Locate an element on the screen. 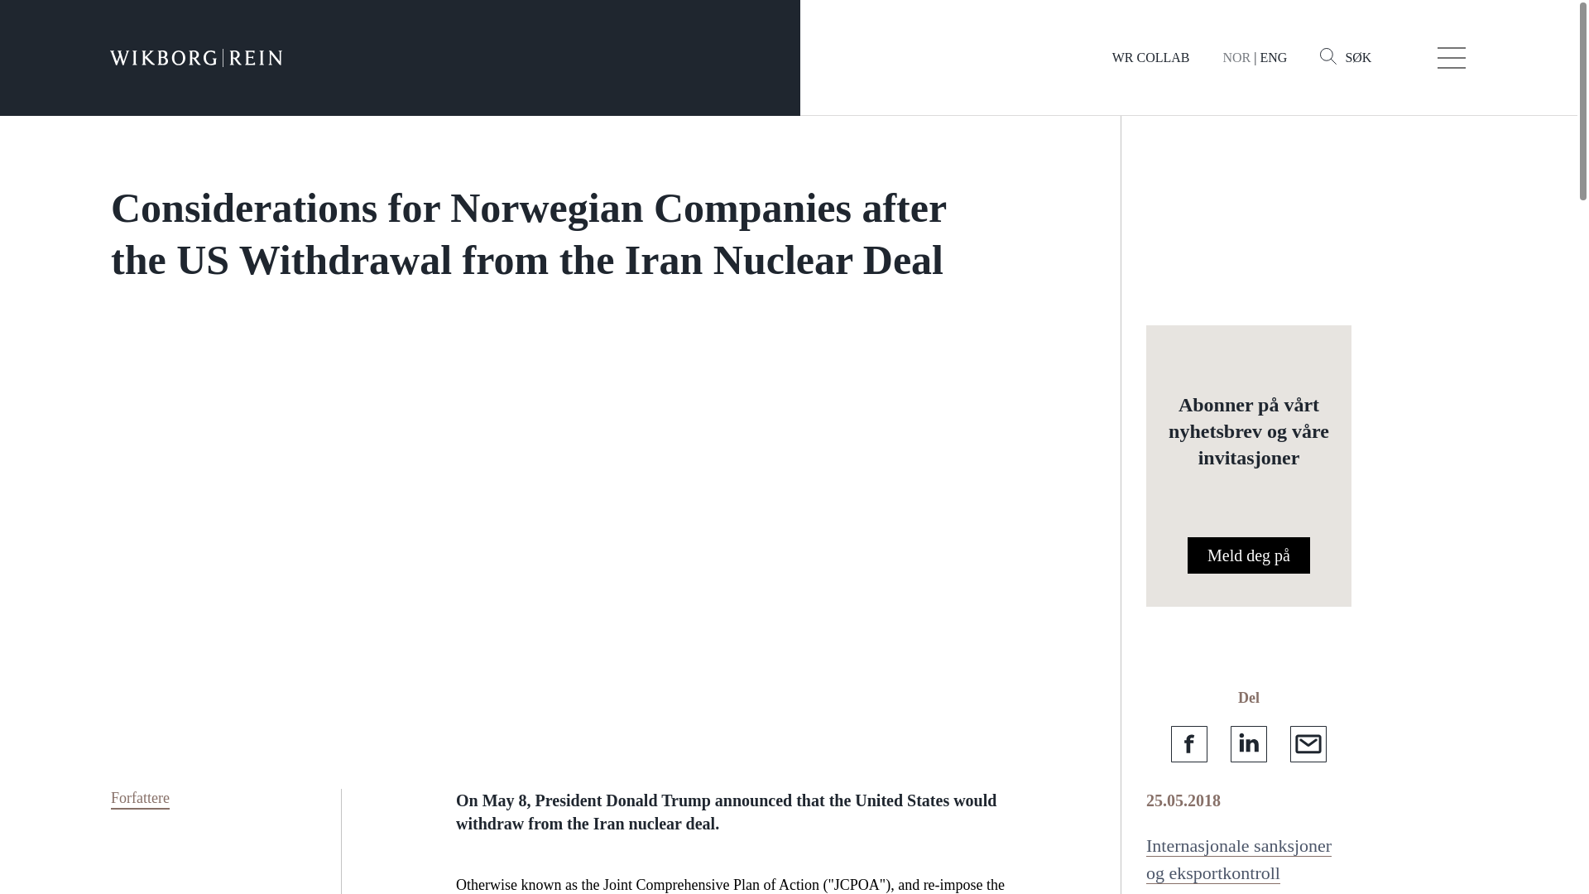  ENG is located at coordinates (1273, 56).